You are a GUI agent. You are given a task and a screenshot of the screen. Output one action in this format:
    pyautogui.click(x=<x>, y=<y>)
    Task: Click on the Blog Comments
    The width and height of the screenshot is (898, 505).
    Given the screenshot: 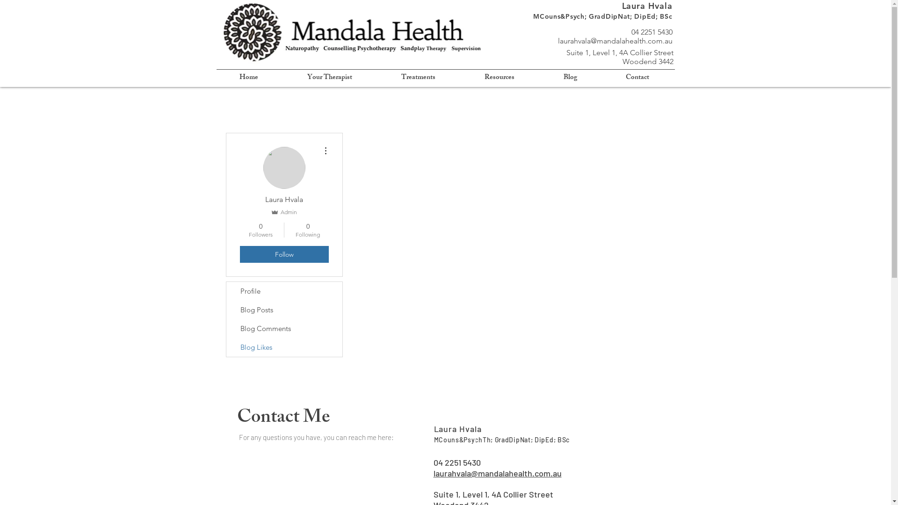 What is the action you would take?
    pyautogui.click(x=284, y=329)
    